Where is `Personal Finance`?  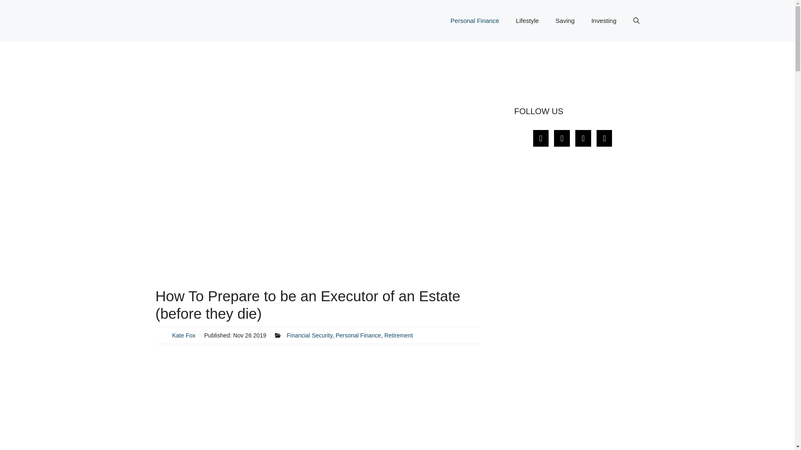 Personal Finance is located at coordinates (358, 335).